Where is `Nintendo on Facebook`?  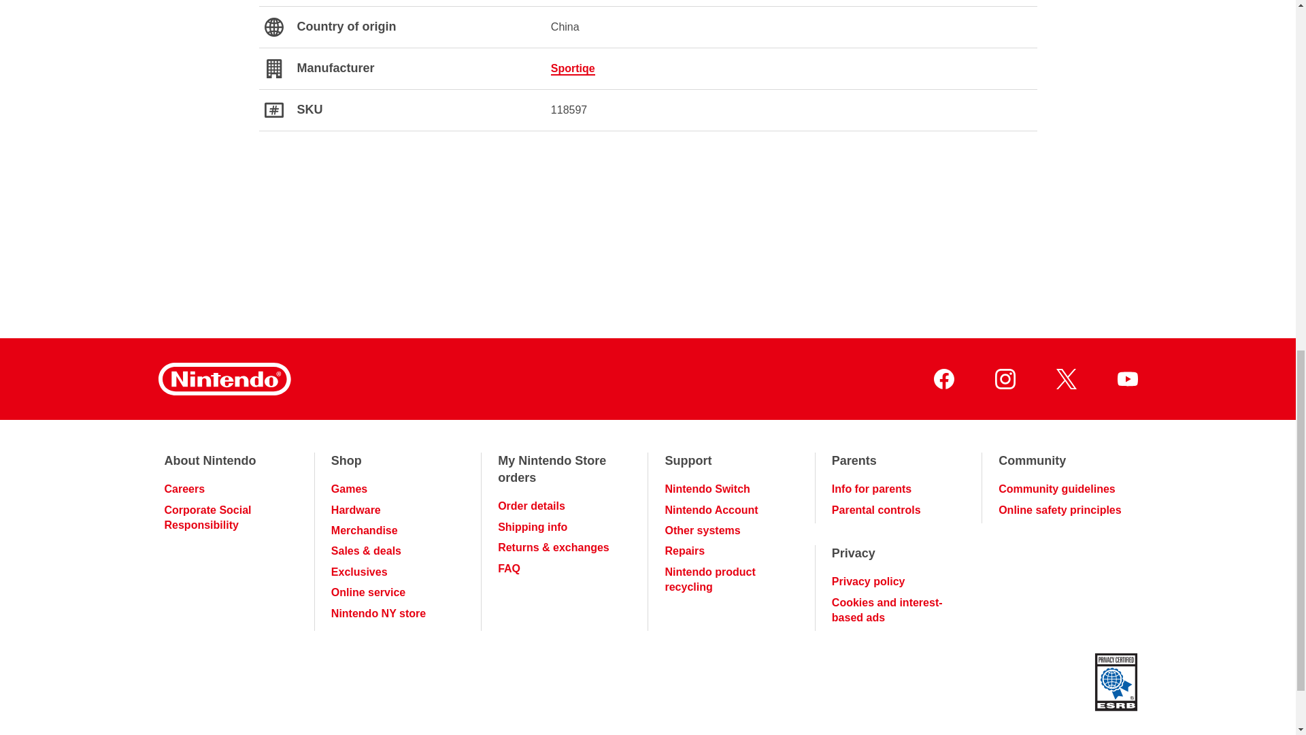 Nintendo on Facebook is located at coordinates (943, 379).